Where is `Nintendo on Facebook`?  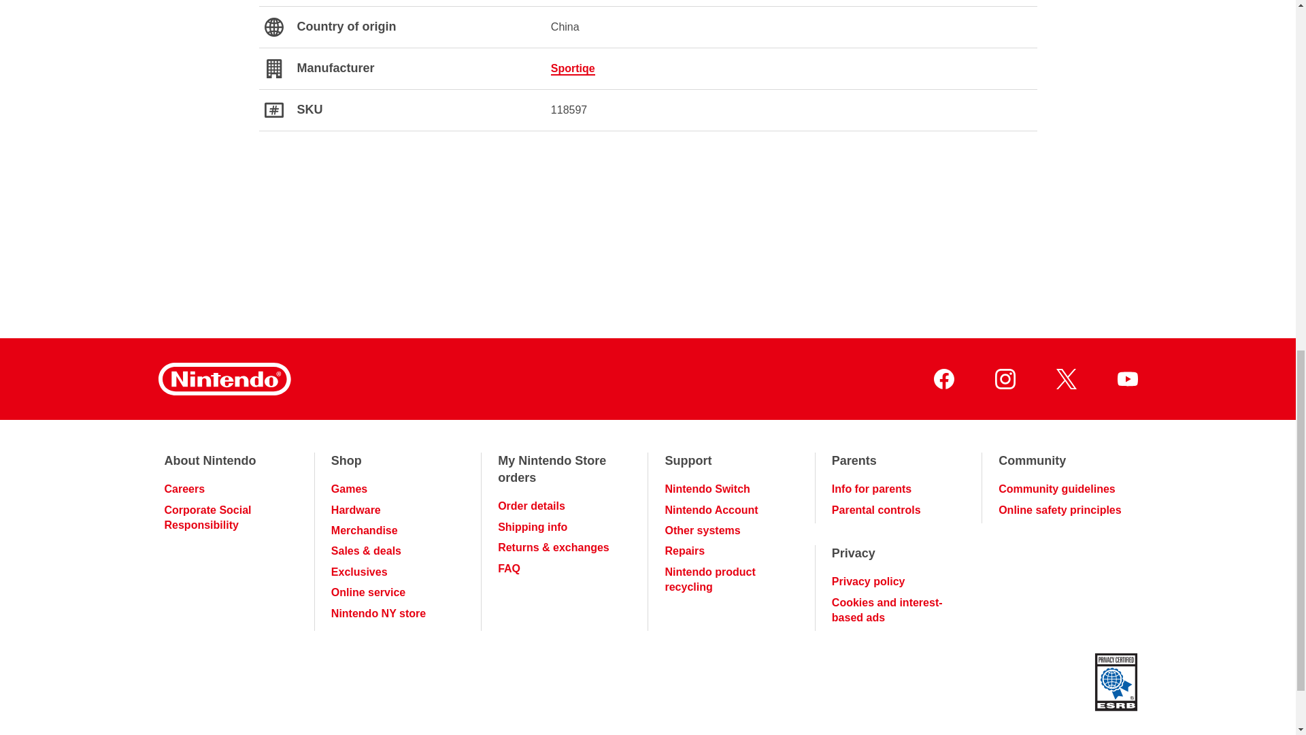 Nintendo on Facebook is located at coordinates (943, 379).